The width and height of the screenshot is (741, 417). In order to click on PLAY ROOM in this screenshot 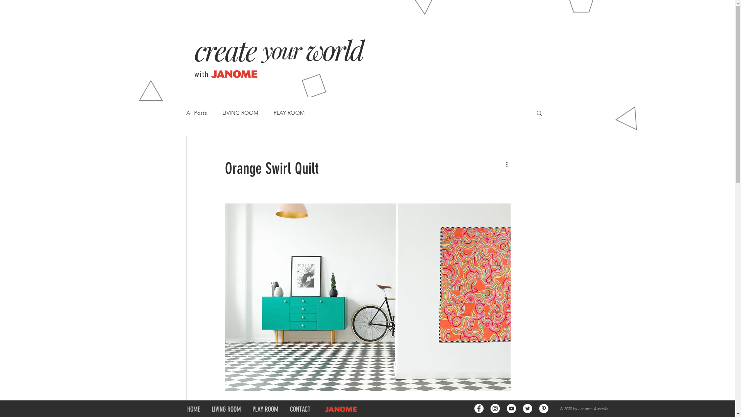, I will do `click(265, 409)`.